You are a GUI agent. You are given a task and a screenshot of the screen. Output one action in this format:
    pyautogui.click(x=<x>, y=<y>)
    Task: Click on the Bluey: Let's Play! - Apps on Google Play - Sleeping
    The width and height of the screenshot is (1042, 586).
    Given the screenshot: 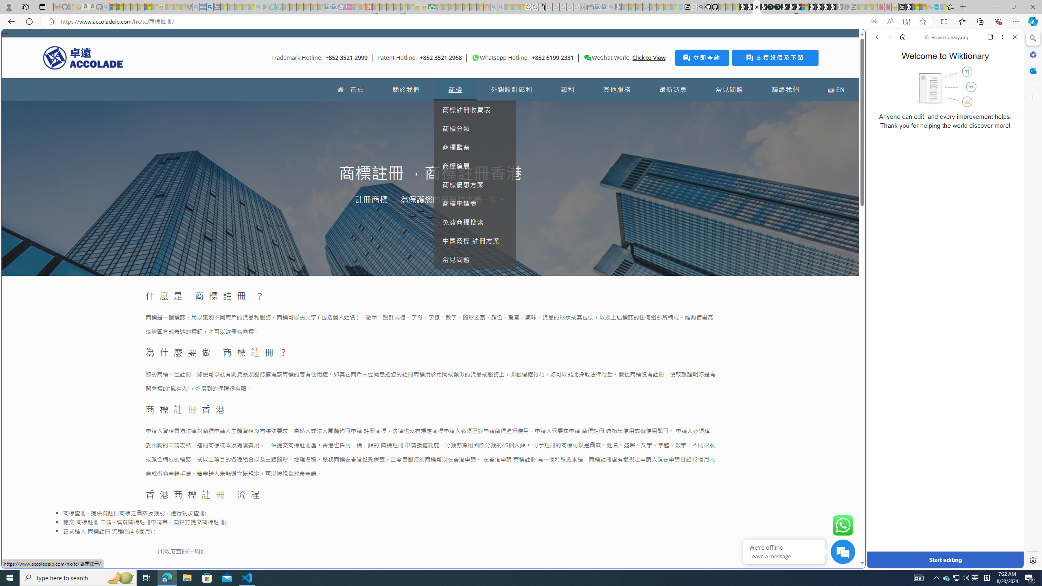 What is the action you would take?
    pyautogui.click(x=265, y=7)
    